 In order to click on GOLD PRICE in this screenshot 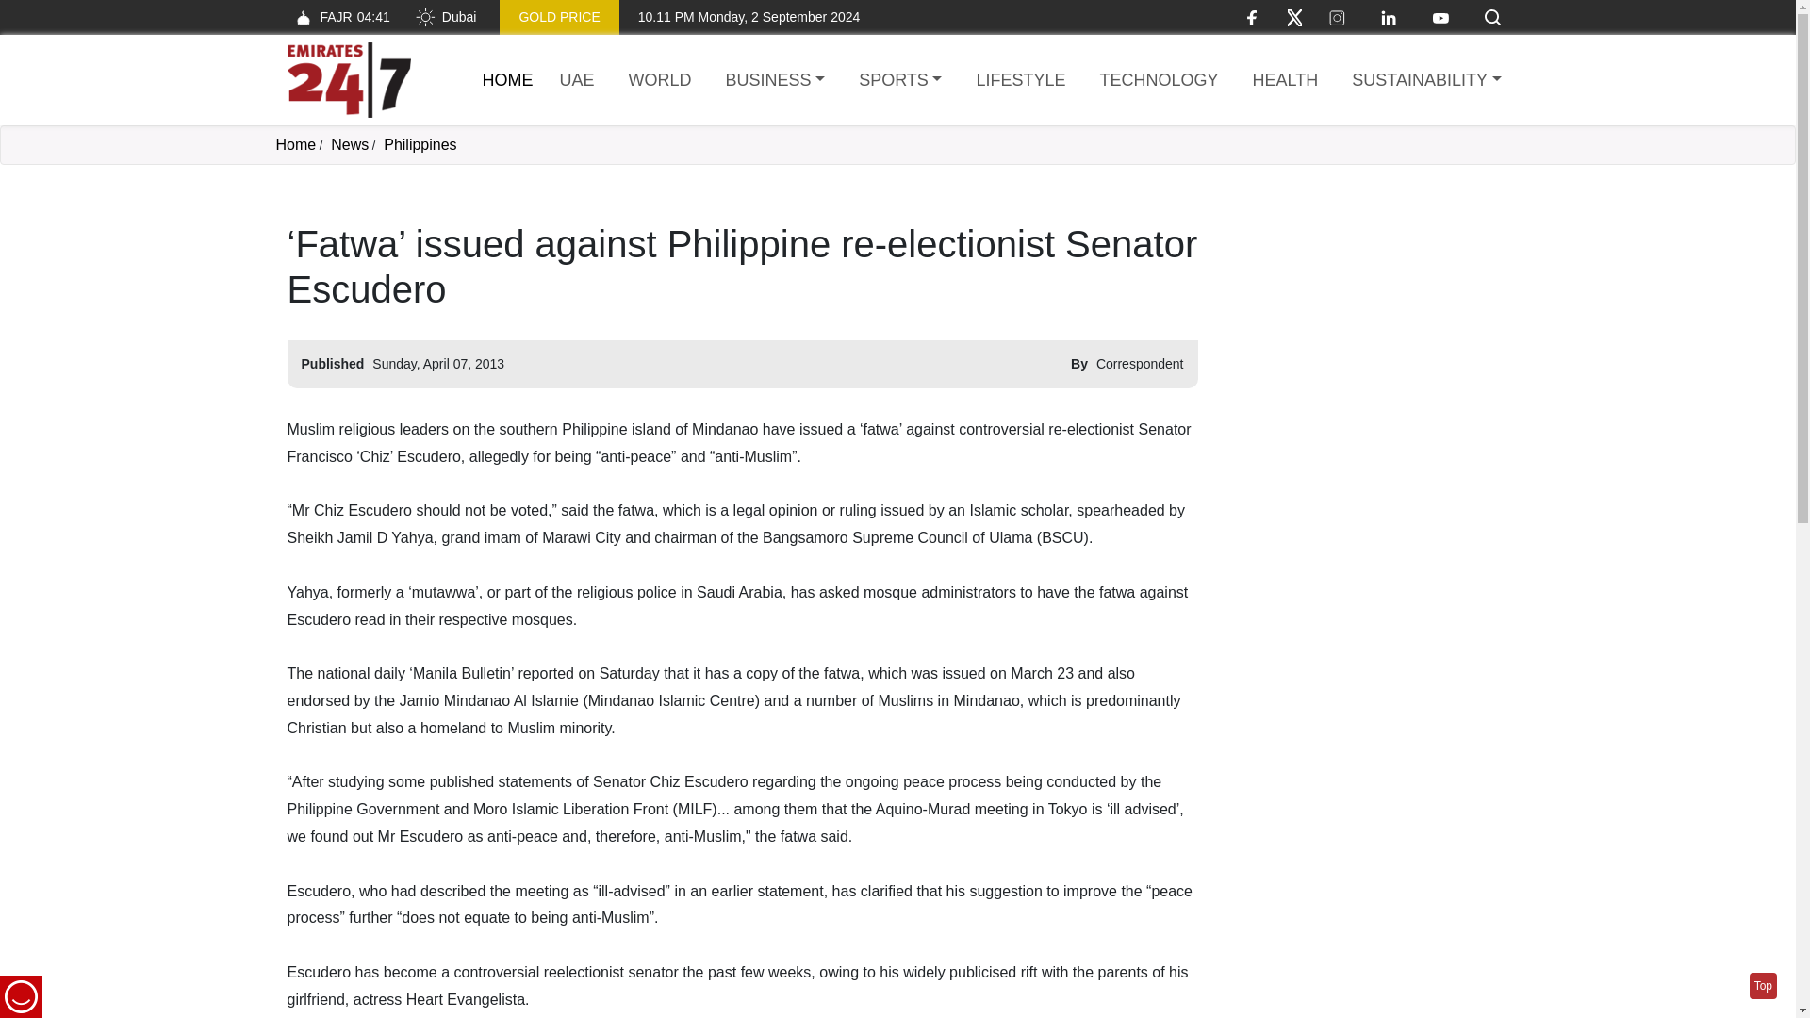, I will do `click(337, 17)`.